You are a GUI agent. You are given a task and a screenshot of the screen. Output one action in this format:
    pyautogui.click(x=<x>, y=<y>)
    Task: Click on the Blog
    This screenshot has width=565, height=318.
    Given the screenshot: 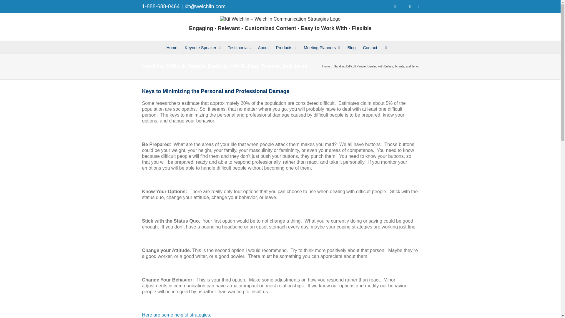 What is the action you would take?
    pyautogui.click(x=351, y=47)
    